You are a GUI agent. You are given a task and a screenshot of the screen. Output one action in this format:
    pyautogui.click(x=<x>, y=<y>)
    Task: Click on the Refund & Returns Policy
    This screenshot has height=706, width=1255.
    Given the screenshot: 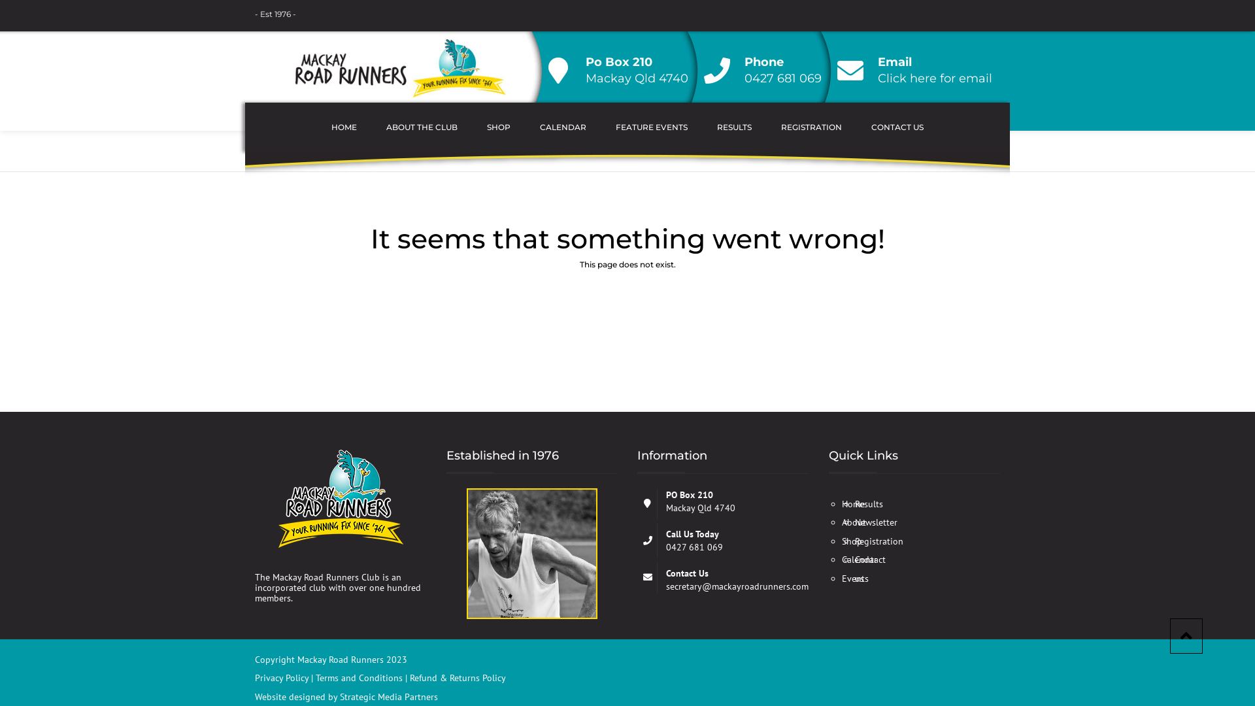 What is the action you would take?
    pyautogui.click(x=458, y=678)
    